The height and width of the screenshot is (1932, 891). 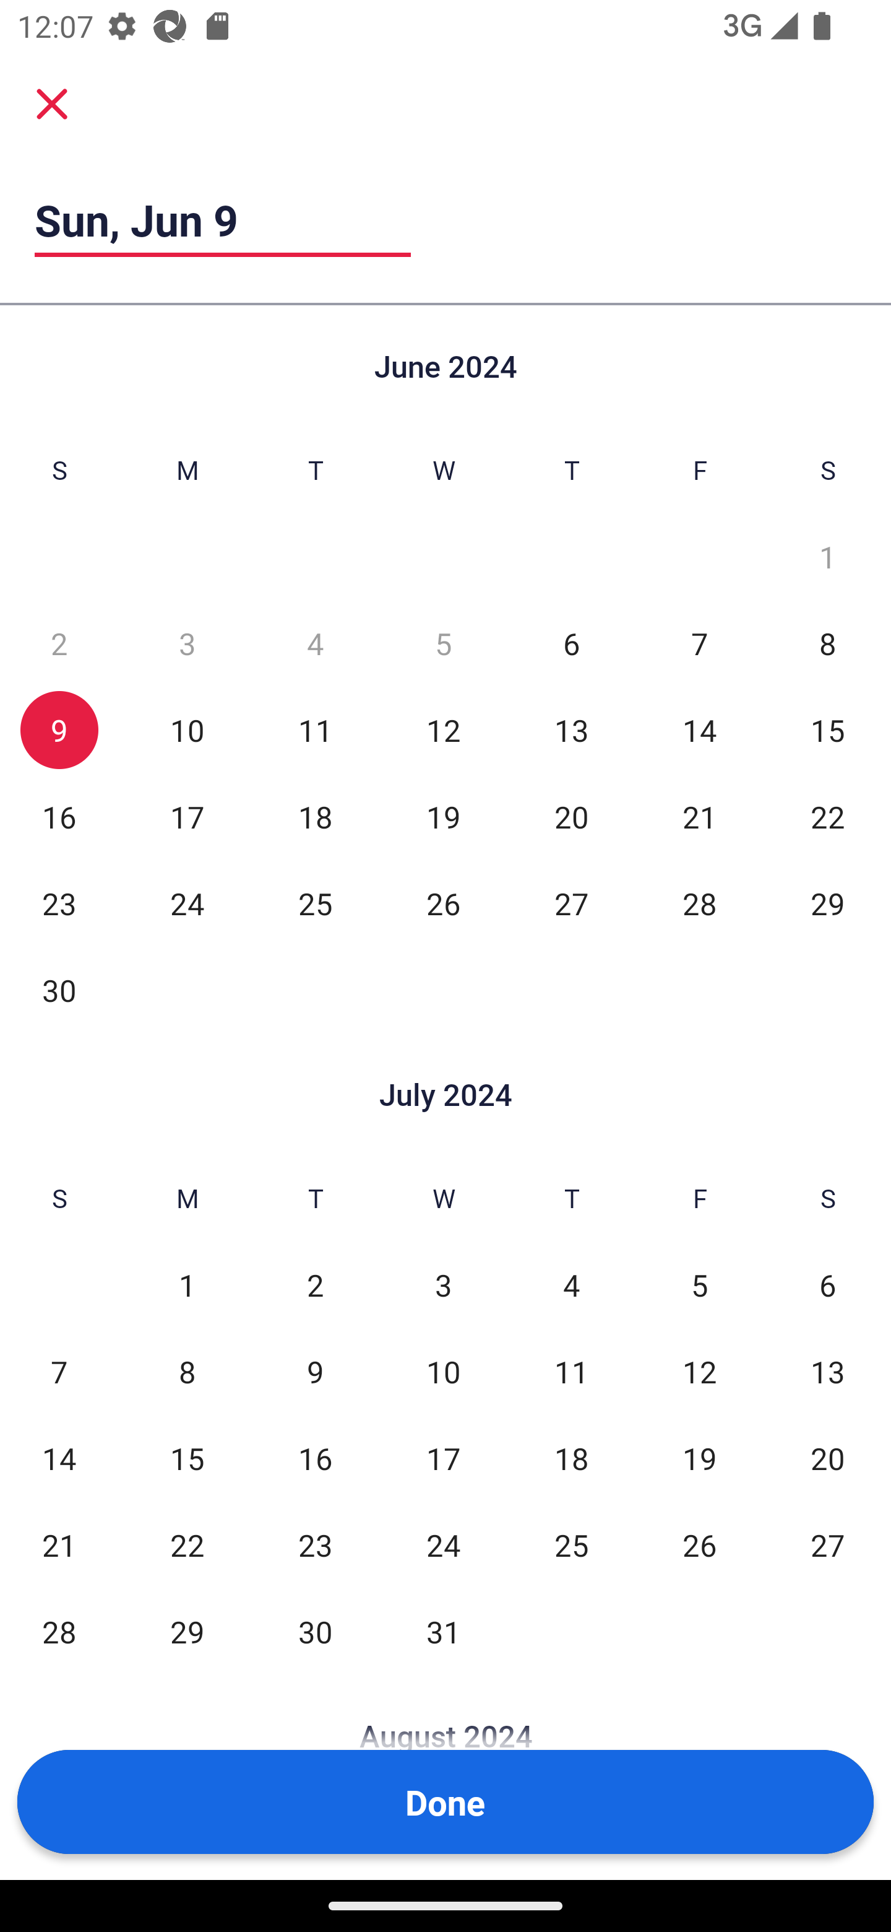 What do you see at coordinates (316, 816) in the screenshot?
I see `18 Tue, Jun 18, Not Selected` at bounding box center [316, 816].